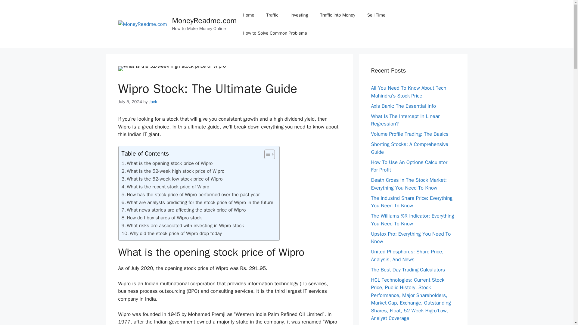 This screenshot has width=578, height=325. What do you see at coordinates (412, 202) in the screenshot?
I see `The IndusInd Share Price: Everything You Need To Know` at bounding box center [412, 202].